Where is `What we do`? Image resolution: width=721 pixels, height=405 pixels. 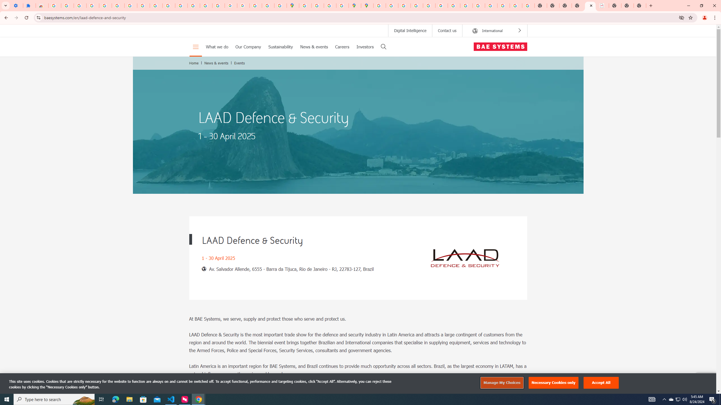
What we do is located at coordinates (216, 47).